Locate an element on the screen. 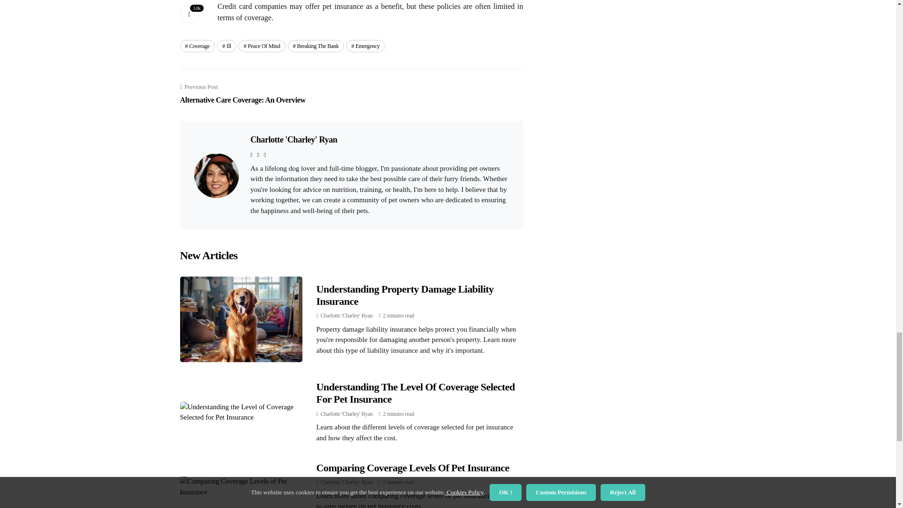 This screenshot has width=903, height=508. Posts by Charlotte 'Charley' Ryan is located at coordinates (346, 413).